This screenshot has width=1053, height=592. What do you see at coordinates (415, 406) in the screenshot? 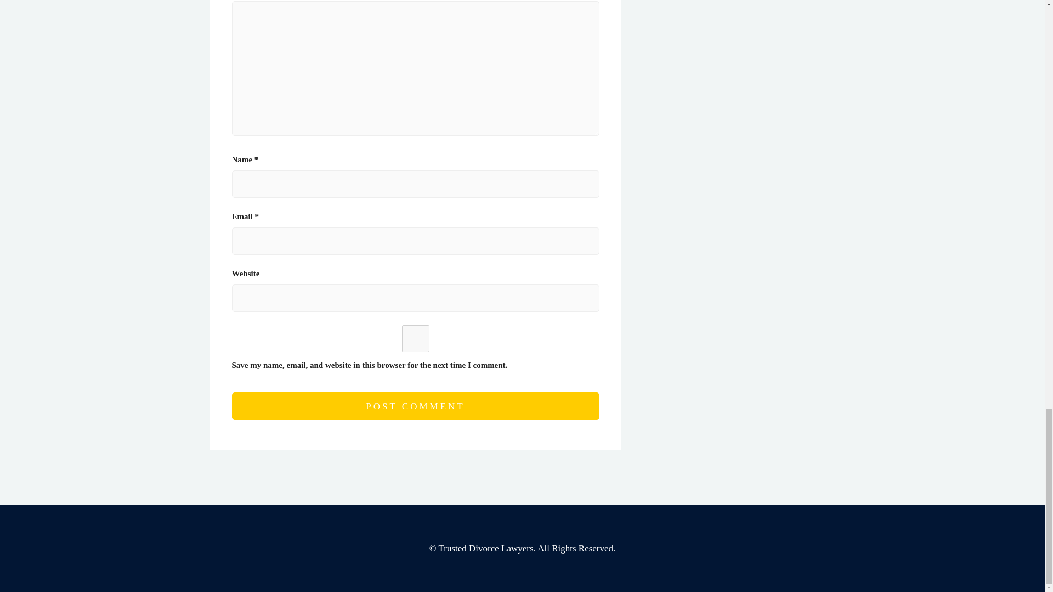
I see `Post Comment` at bounding box center [415, 406].